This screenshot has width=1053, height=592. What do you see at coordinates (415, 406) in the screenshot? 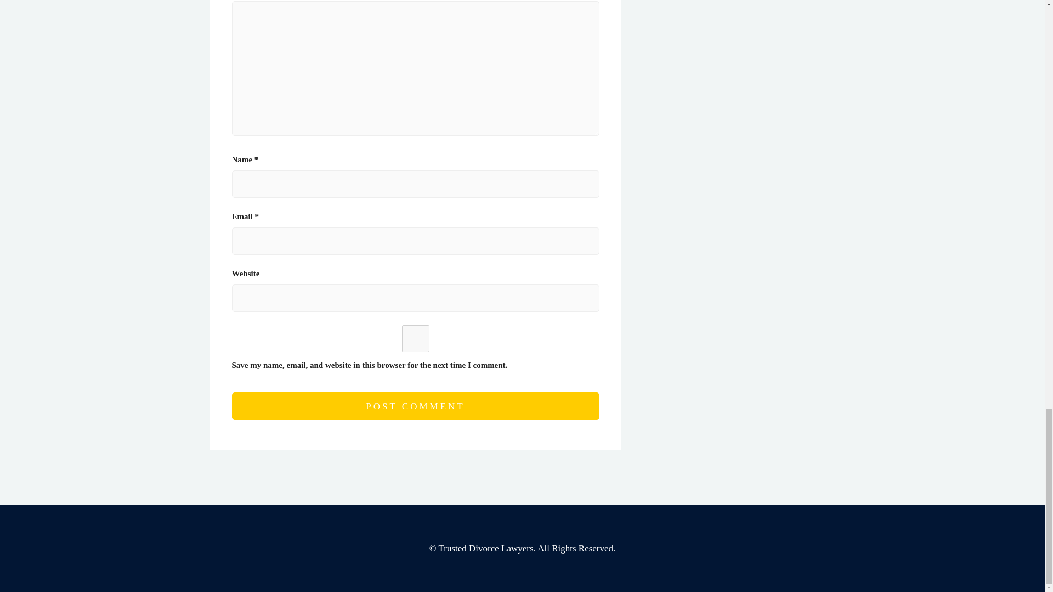
I see `Post Comment` at bounding box center [415, 406].